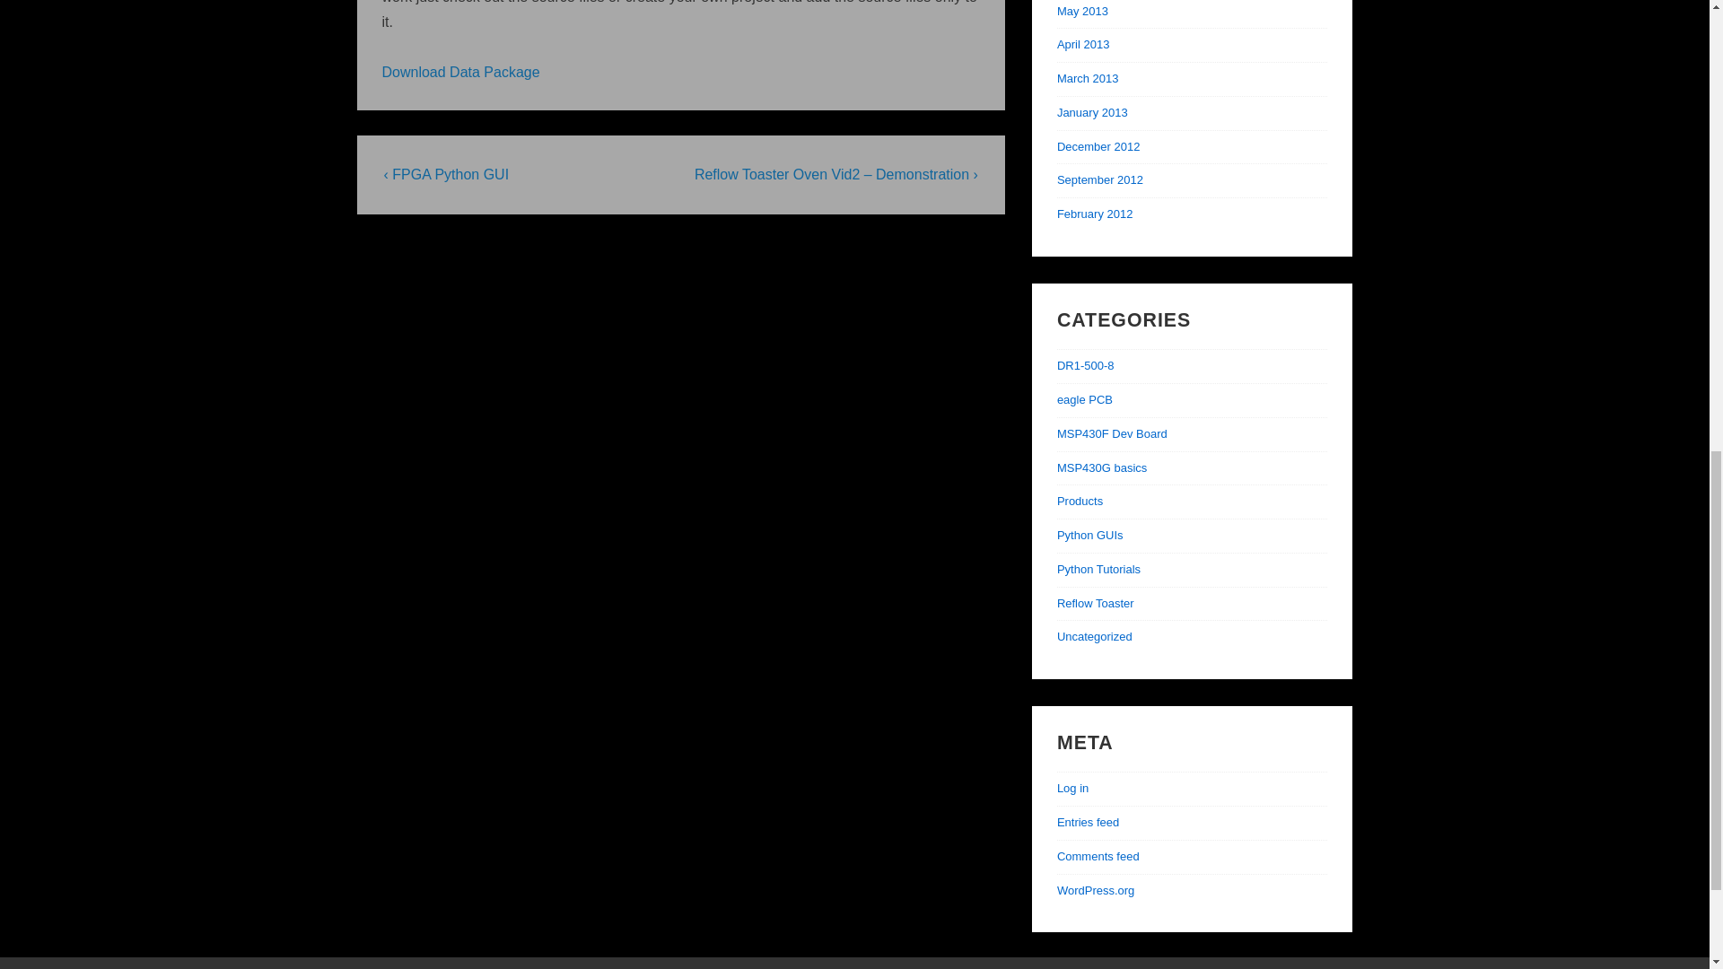 The height and width of the screenshot is (969, 1723). Describe the element at coordinates (1093, 111) in the screenshot. I see `January 2013` at that location.